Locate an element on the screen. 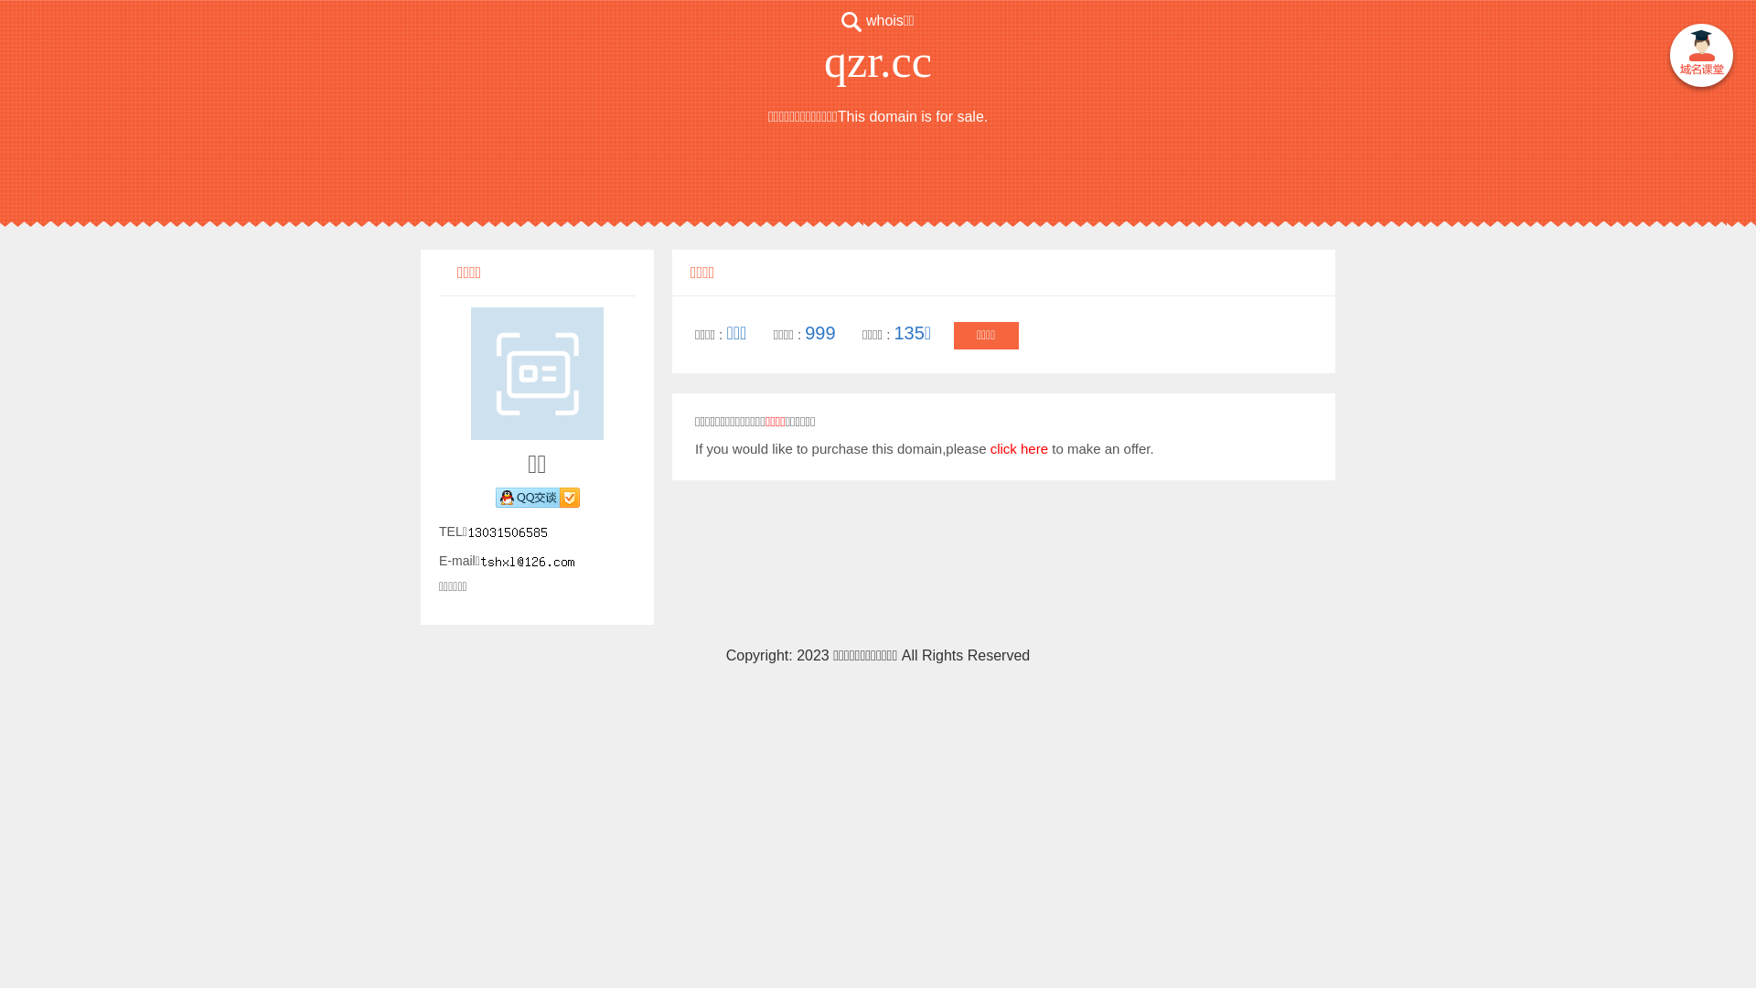 The image size is (1756, 988).   is located at coordinates (1701, 59).